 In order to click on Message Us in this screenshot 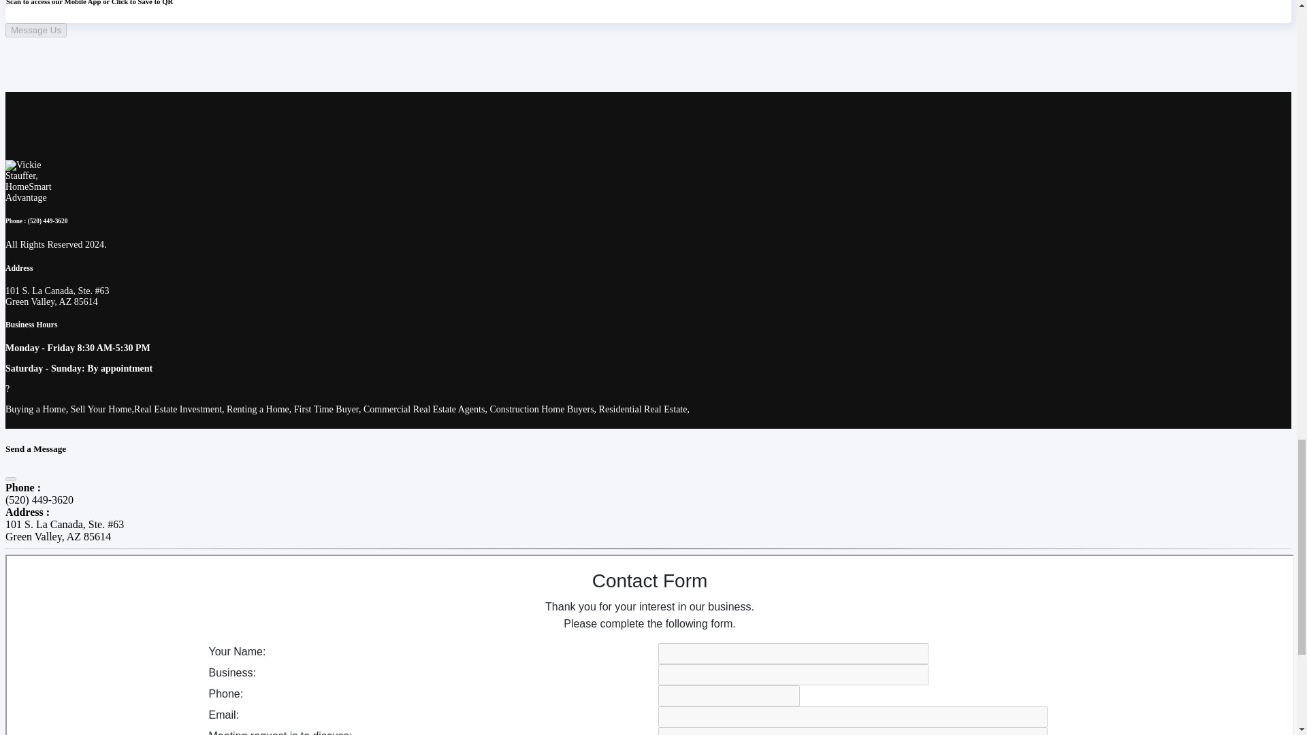, I will do `click(35, 30)`.